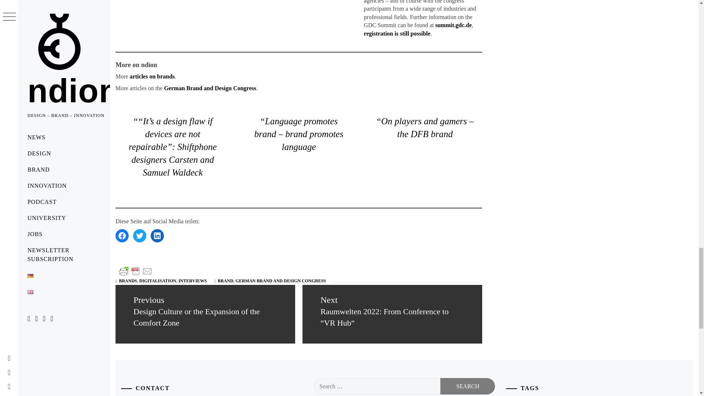  What do you see at coordinates (139, 235) in the screenshot?
I see `Twitter` at bounding box center [139, 235].